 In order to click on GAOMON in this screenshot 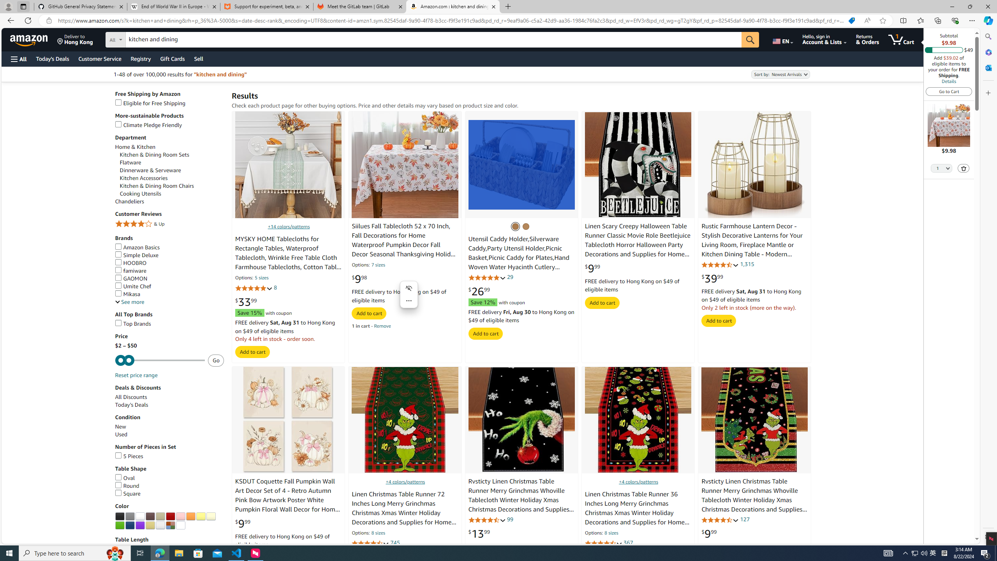, I will do `click(131, 278)`.